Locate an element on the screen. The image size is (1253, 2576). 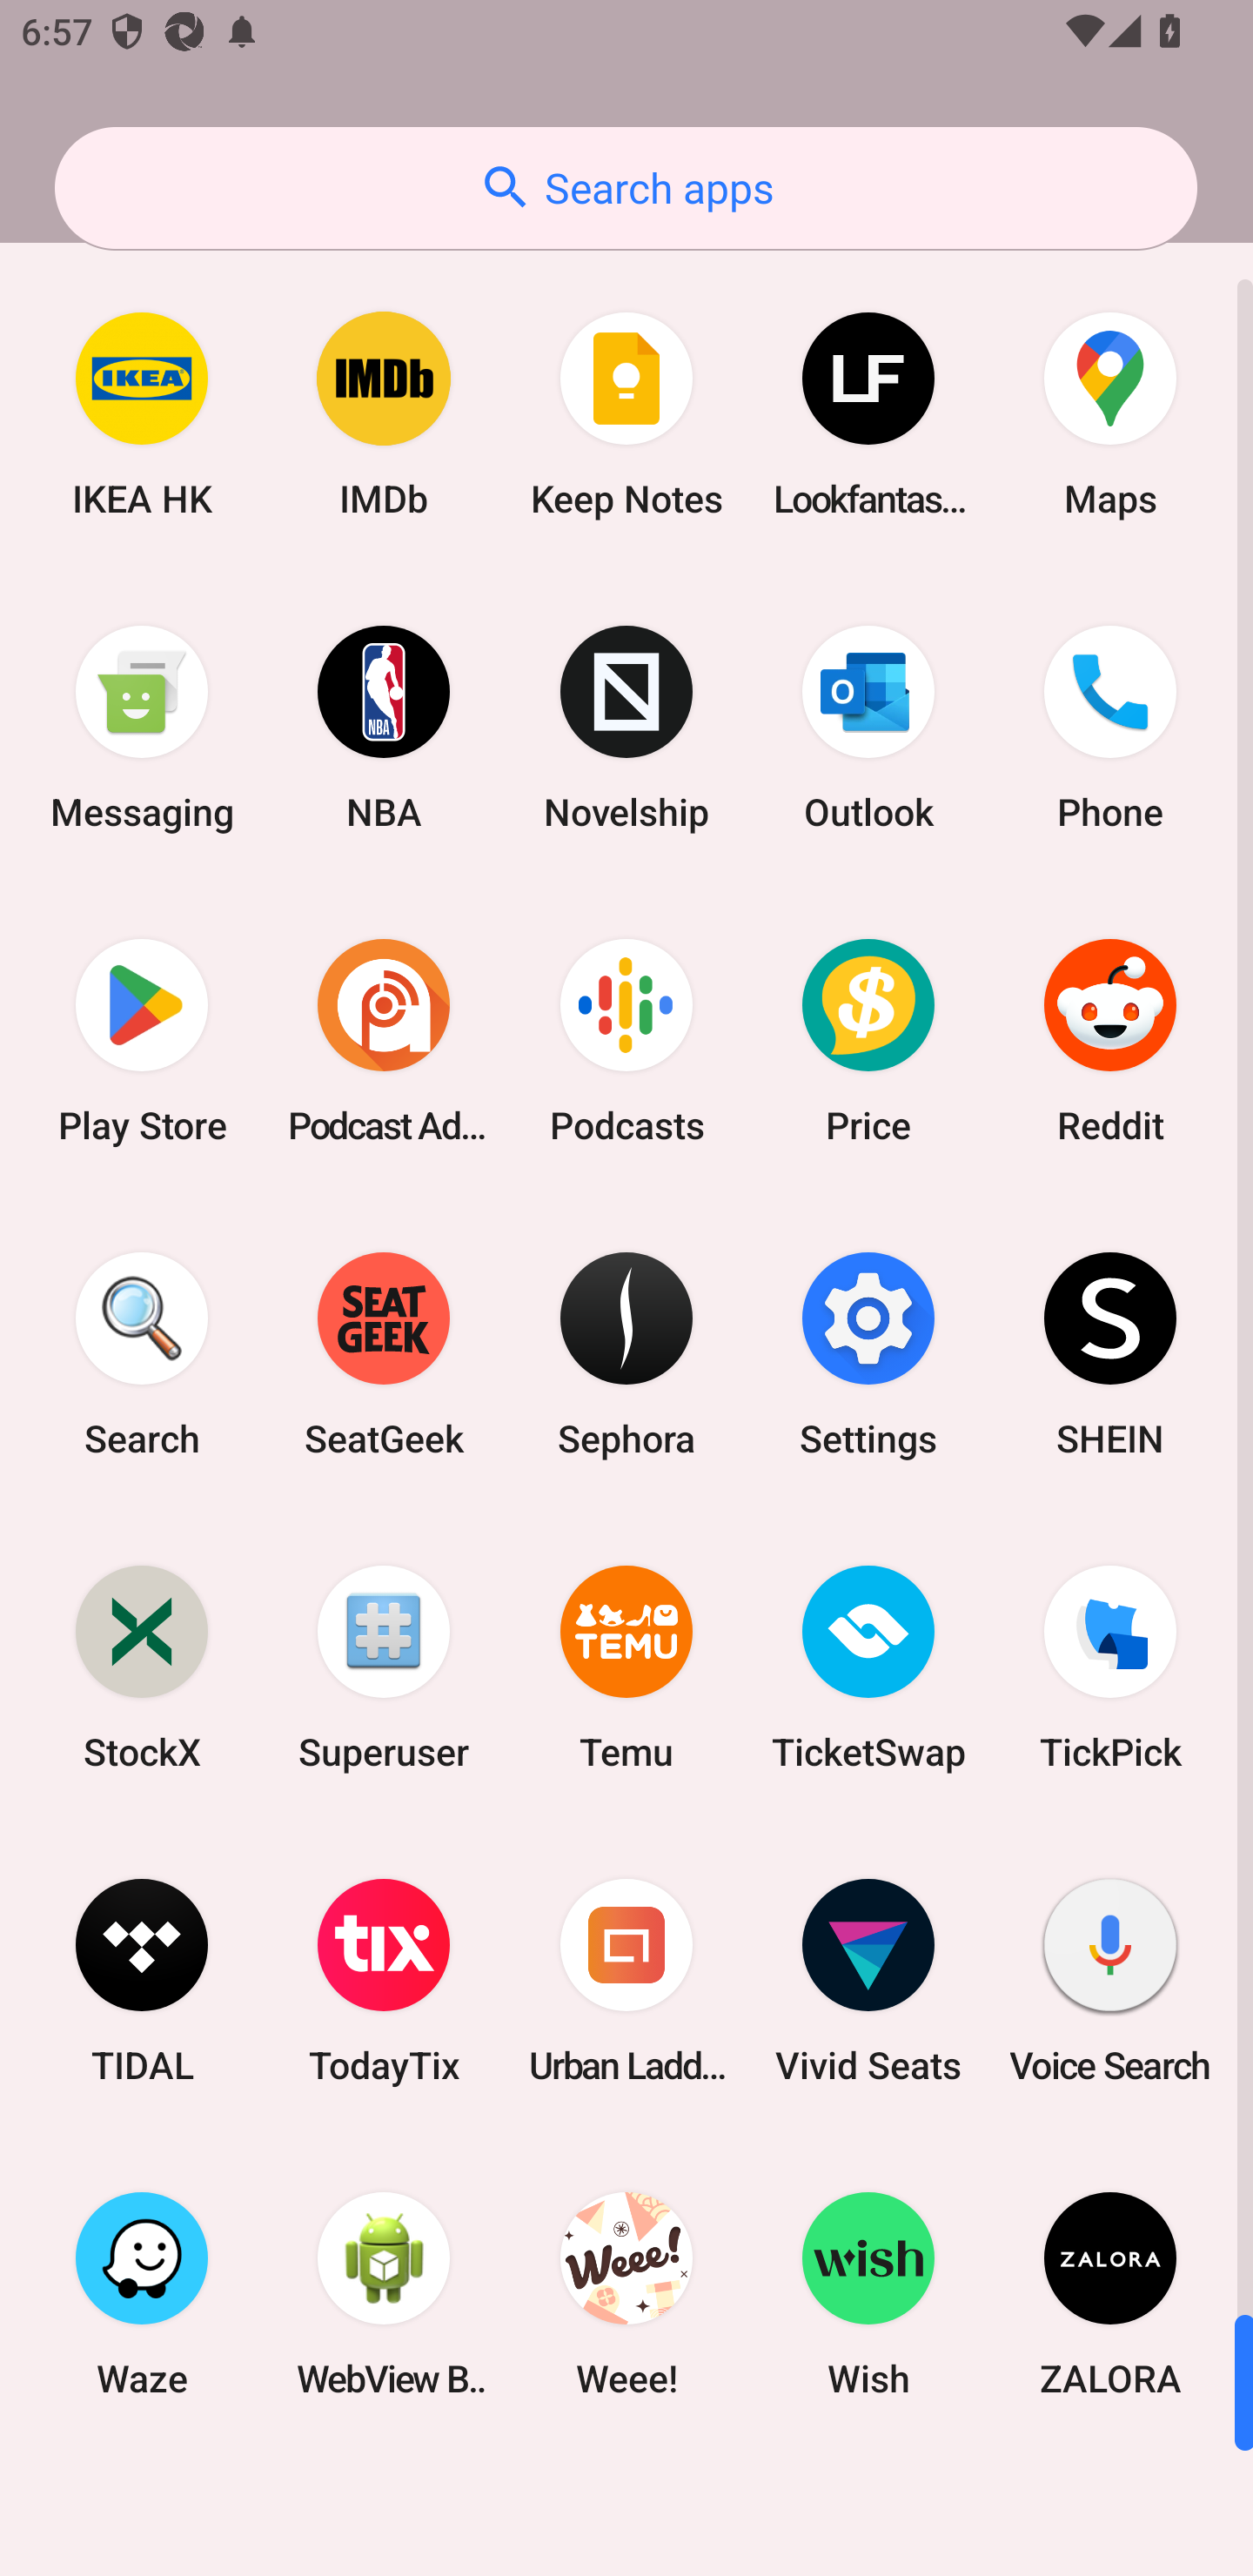
SHEIN is located at coordinates (1110, 1353).